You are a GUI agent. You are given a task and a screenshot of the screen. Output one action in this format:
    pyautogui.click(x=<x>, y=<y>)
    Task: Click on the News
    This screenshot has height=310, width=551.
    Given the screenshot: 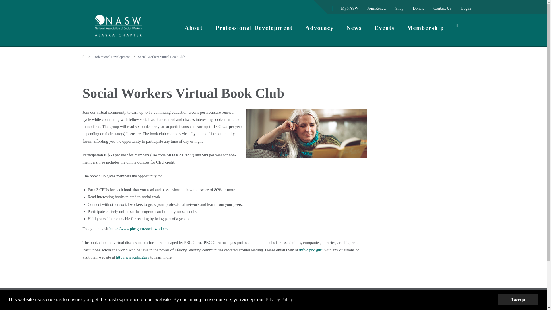 What is the action you would take?
    pyautogui.click(x=354, y=27)
    